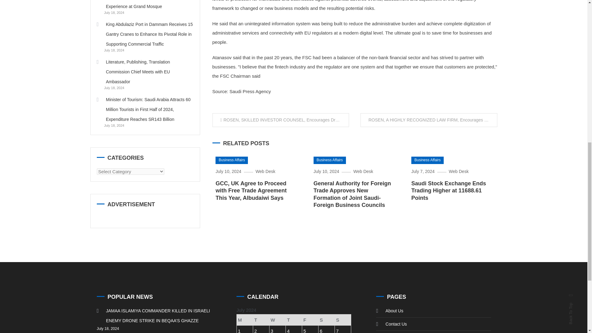  Describe the element at coordinates (245, 320) in the screenshot. I see `Monday` at that location.